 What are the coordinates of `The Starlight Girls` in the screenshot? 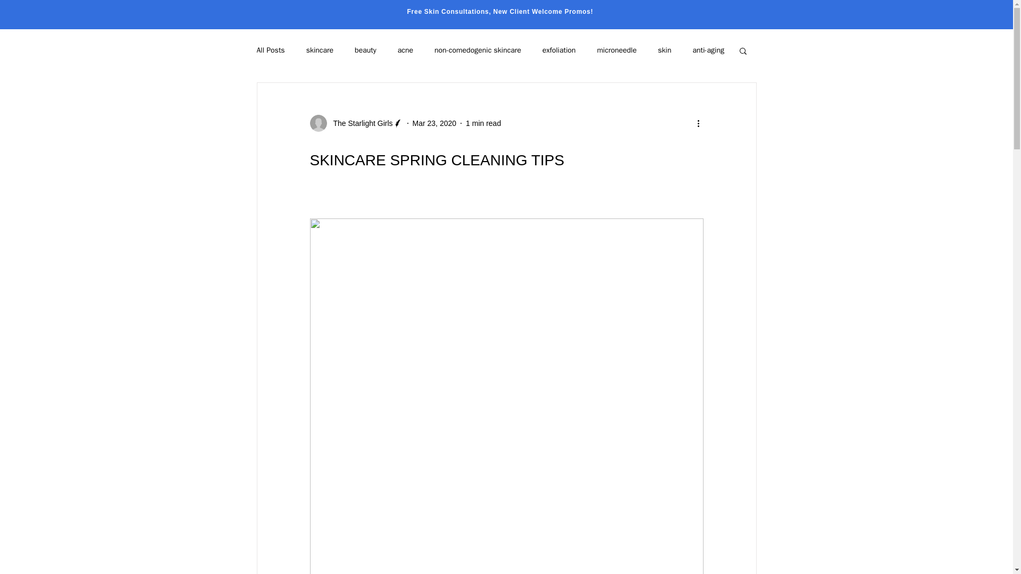 It's located at (355, 123).